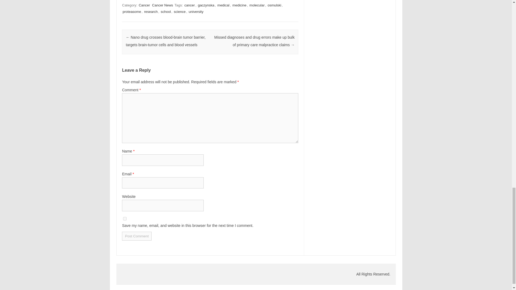 The width and height of the screenshot is (516, 290). Describe the element at coordinates (189, 5) in the screenshot. I see `cancer` at that location.